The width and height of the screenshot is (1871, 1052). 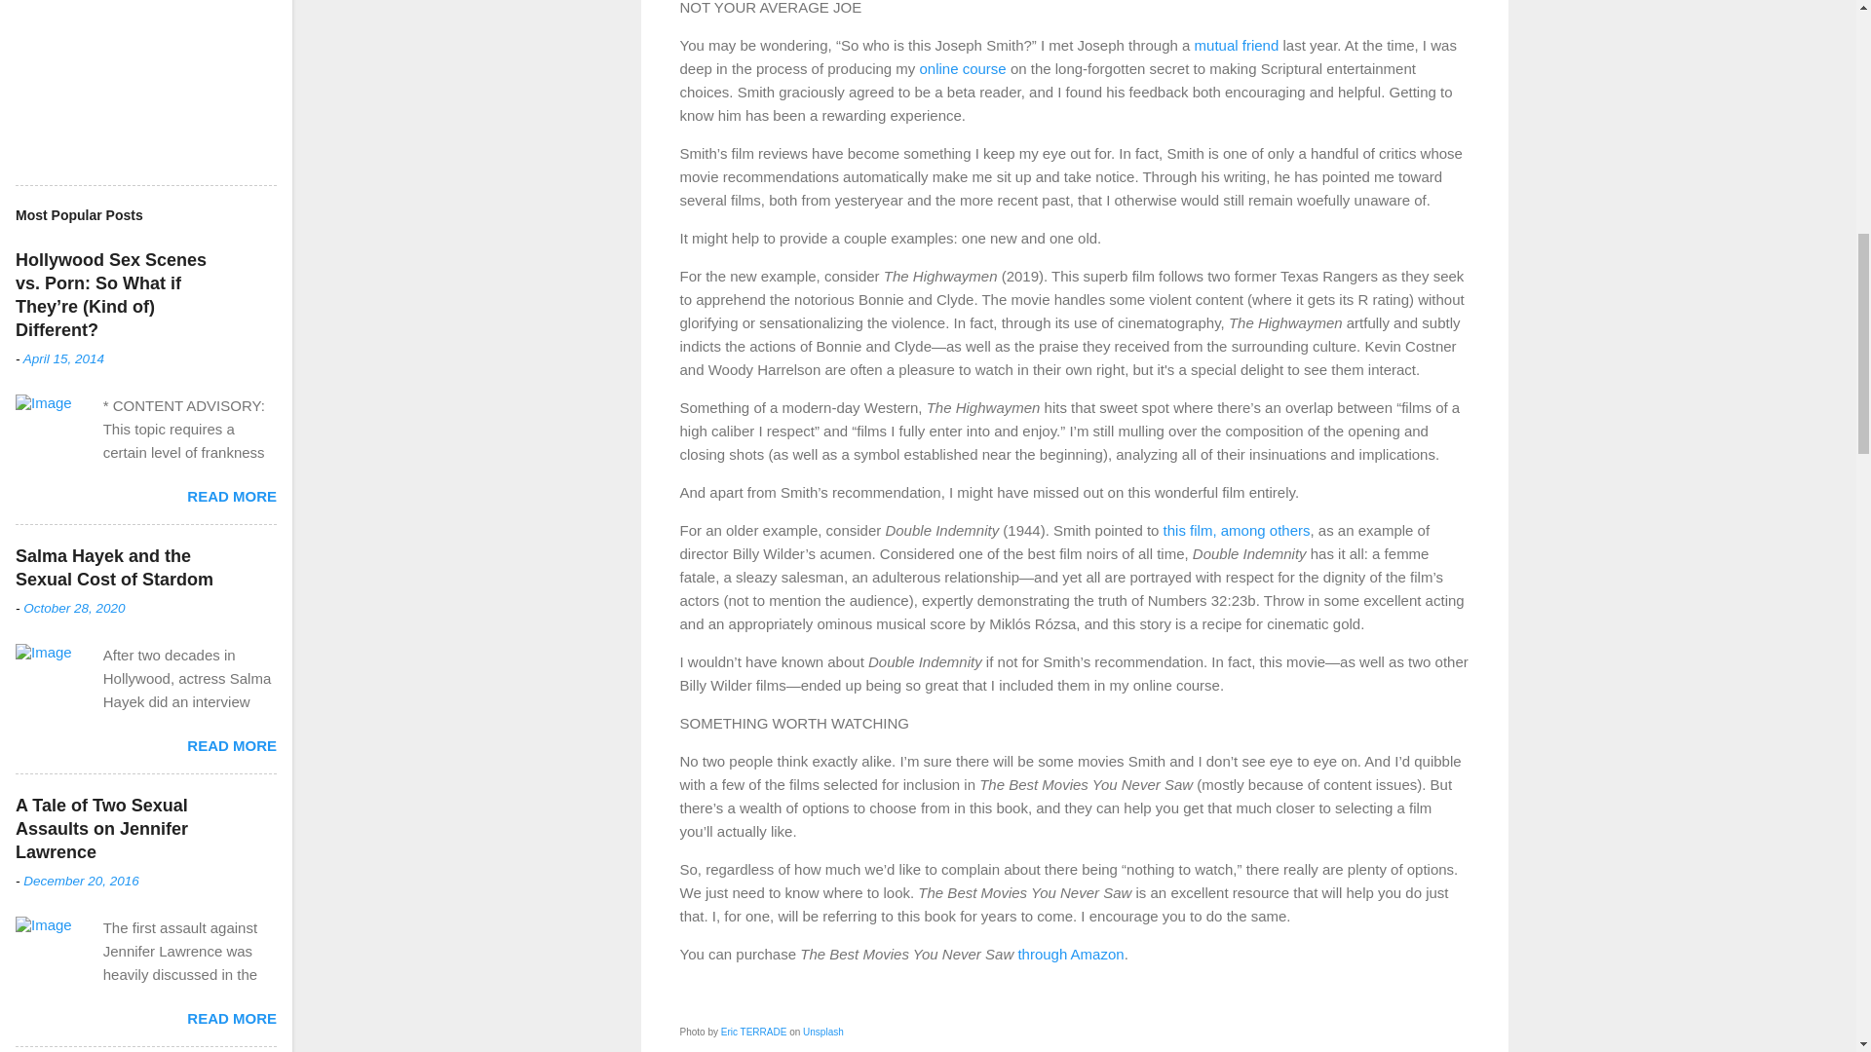 What do you see at coordinates (822, 1032) in the screenshot?
I see `Unsplash` at bounding box center [822, 1032].